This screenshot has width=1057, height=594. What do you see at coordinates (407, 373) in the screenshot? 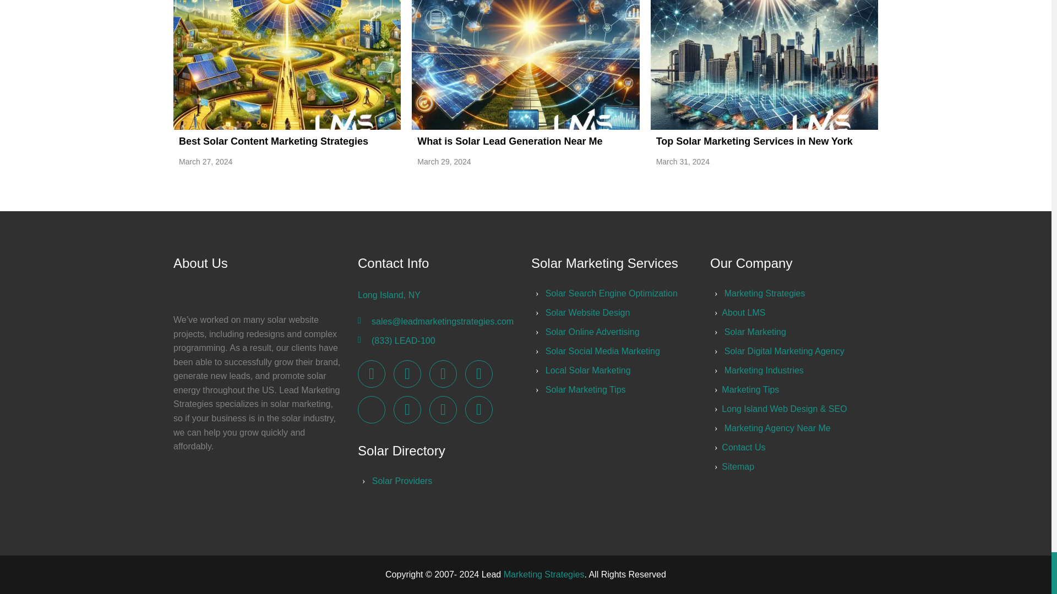
I see `Lead Marketing Strategies` at bounding box center [407, 373].